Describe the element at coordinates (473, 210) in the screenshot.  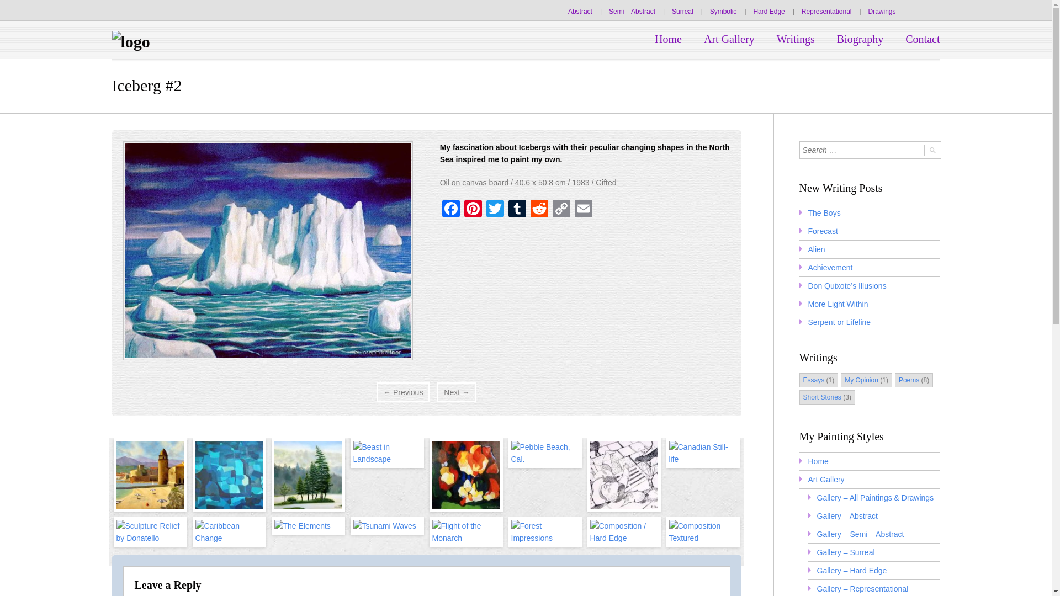
I see `Pinterest` at that location.